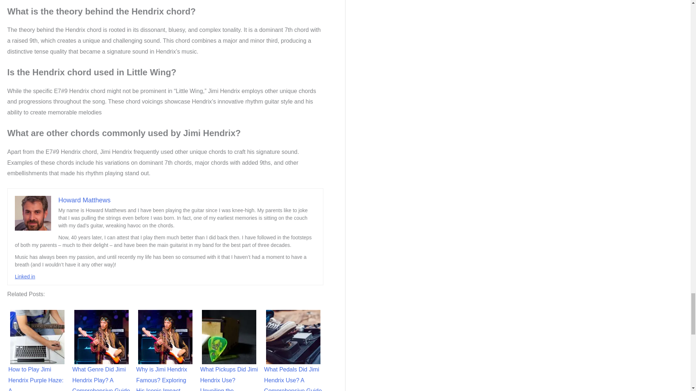 The width and height of the screenshot is (696, 391). Describe the element at coordinates (293, 337) in the screenshot. I see `What Pedals Did Jimi Hendrix Use? A Comprehensive Guide` at that location.